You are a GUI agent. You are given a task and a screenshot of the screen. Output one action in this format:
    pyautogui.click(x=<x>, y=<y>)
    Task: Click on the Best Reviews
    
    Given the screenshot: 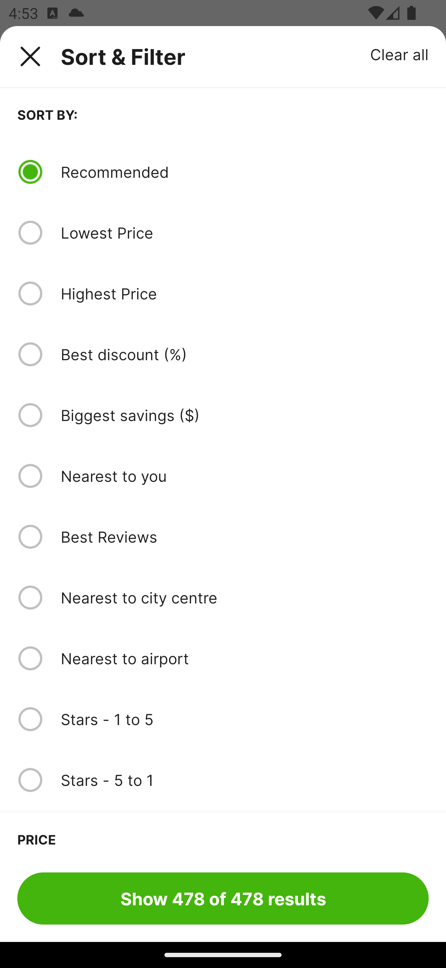 What is the action you would take?
    pyautogui.click(x=244, y=537)
    